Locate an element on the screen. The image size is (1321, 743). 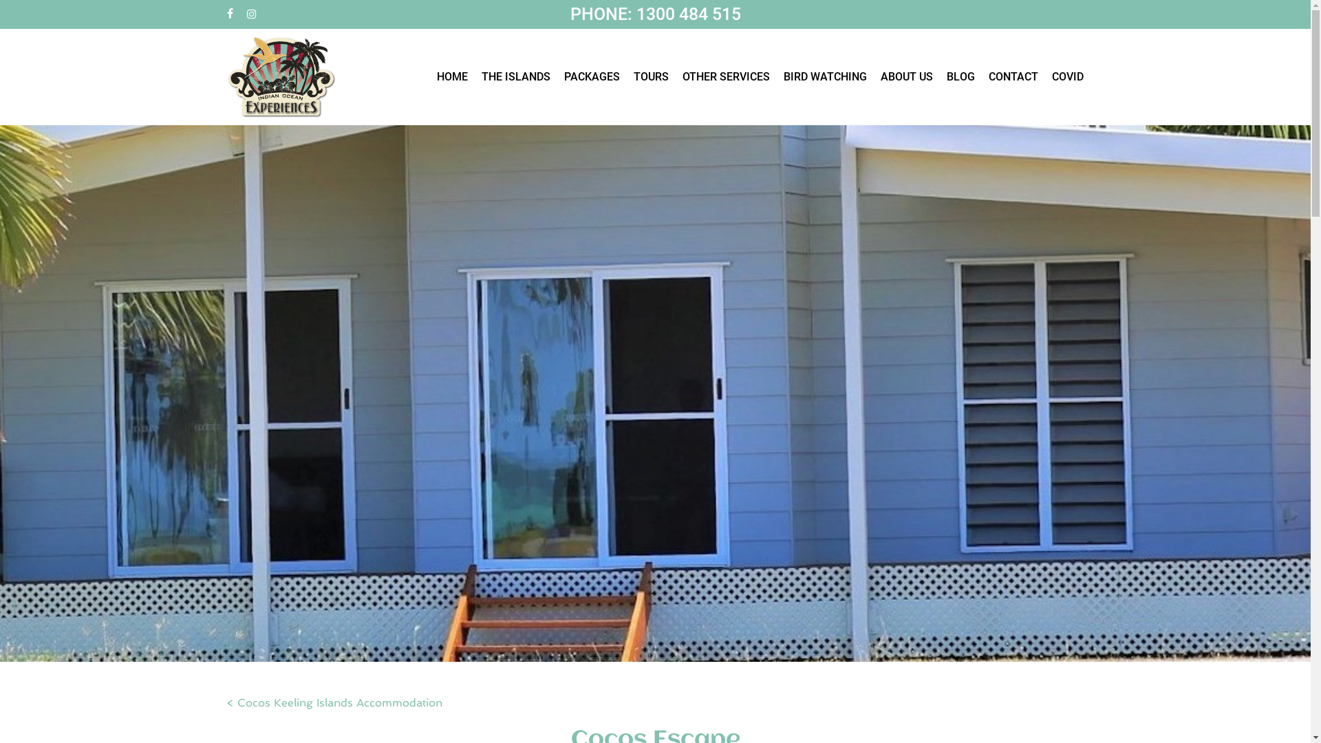
CONTACT is located at coordinates (1013, 77).